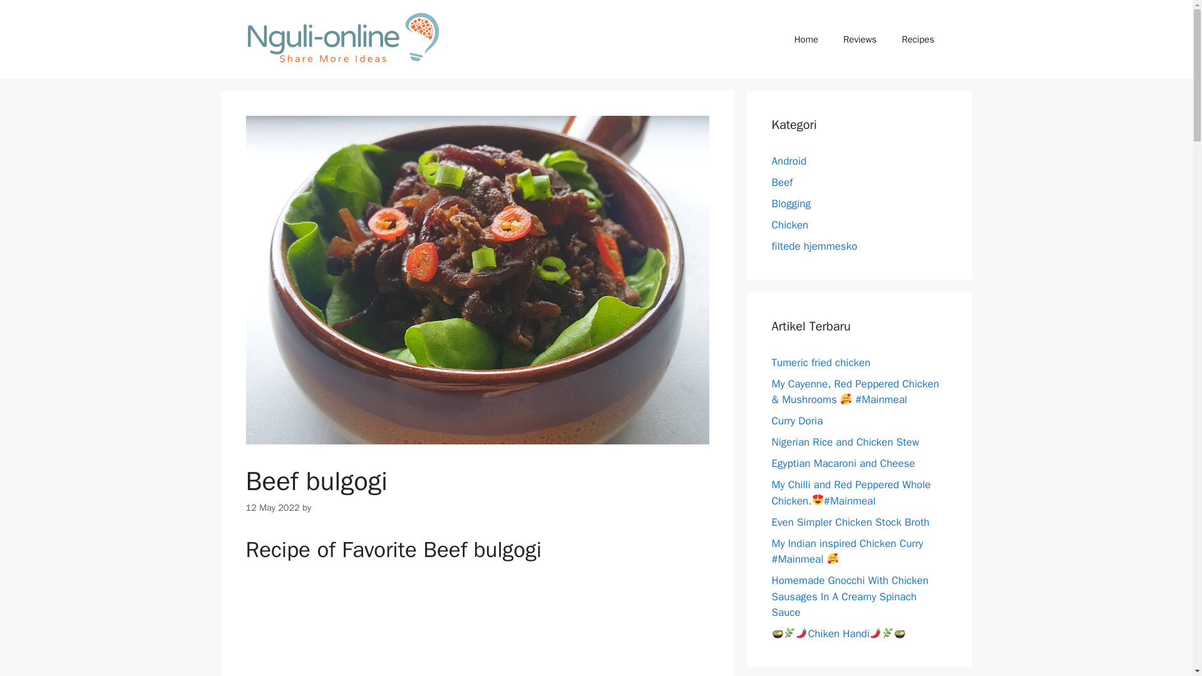 This screenshot has height=676, width=1202. What do you see at coordinates (918, 39) in the screenshot?
I see `Recipes` at bounding box center [918, 39].